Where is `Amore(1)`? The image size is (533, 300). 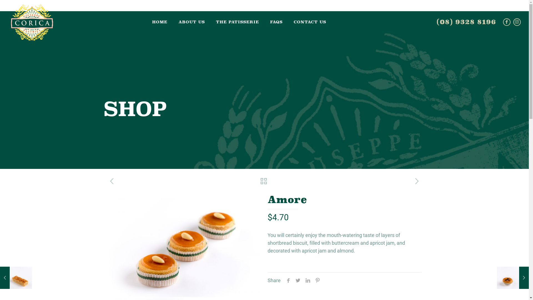
Amore(1) is located at coordinates (338, 246).